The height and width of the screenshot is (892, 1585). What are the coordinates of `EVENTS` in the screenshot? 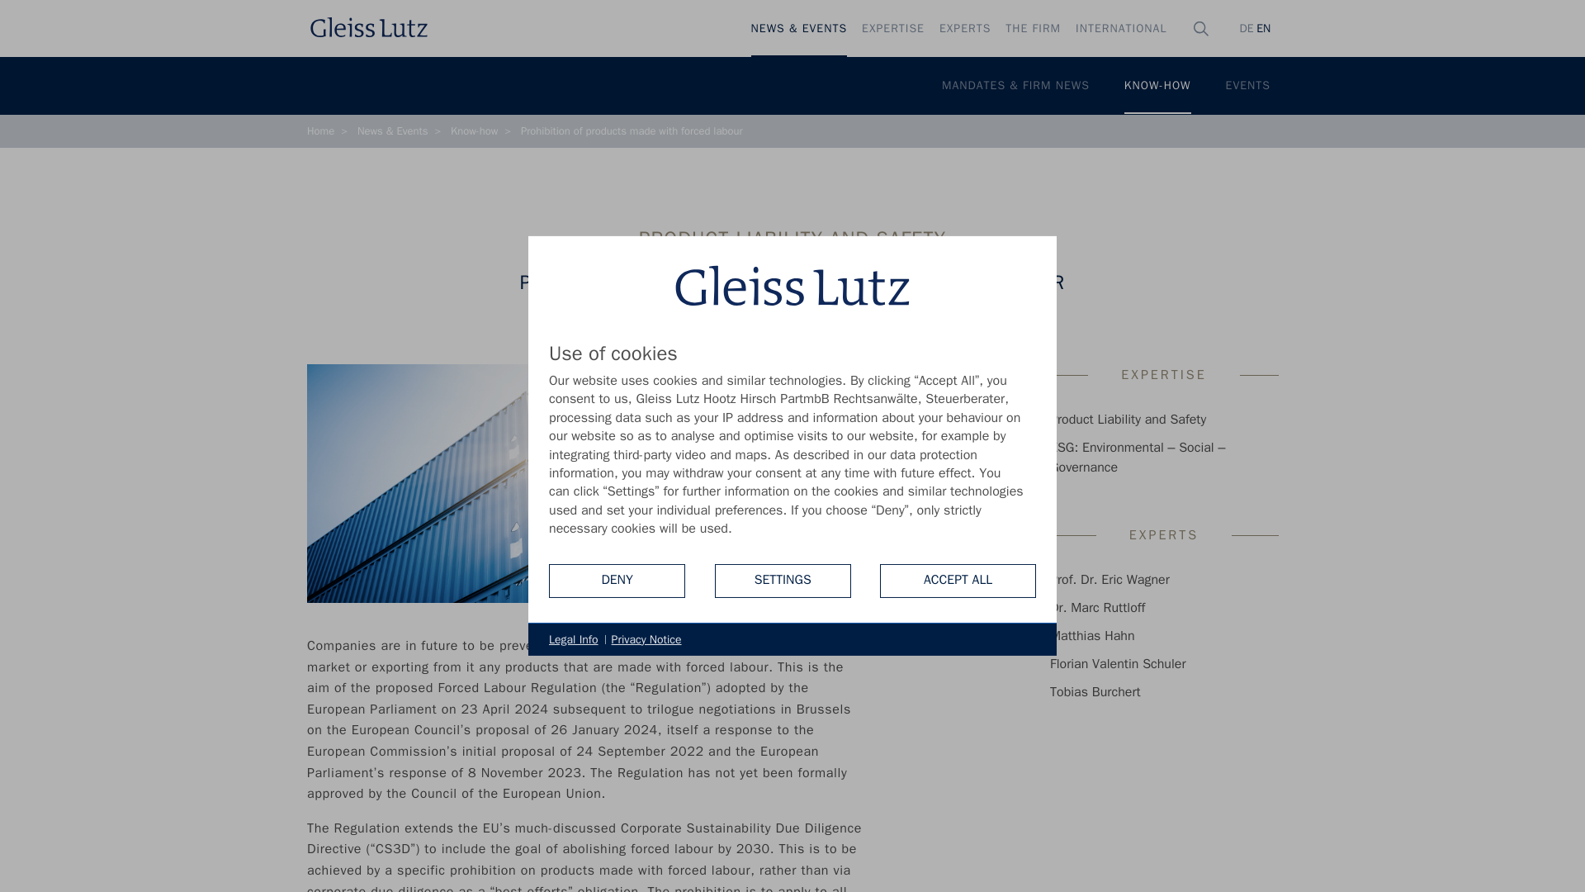 It's located at (1248, 86).